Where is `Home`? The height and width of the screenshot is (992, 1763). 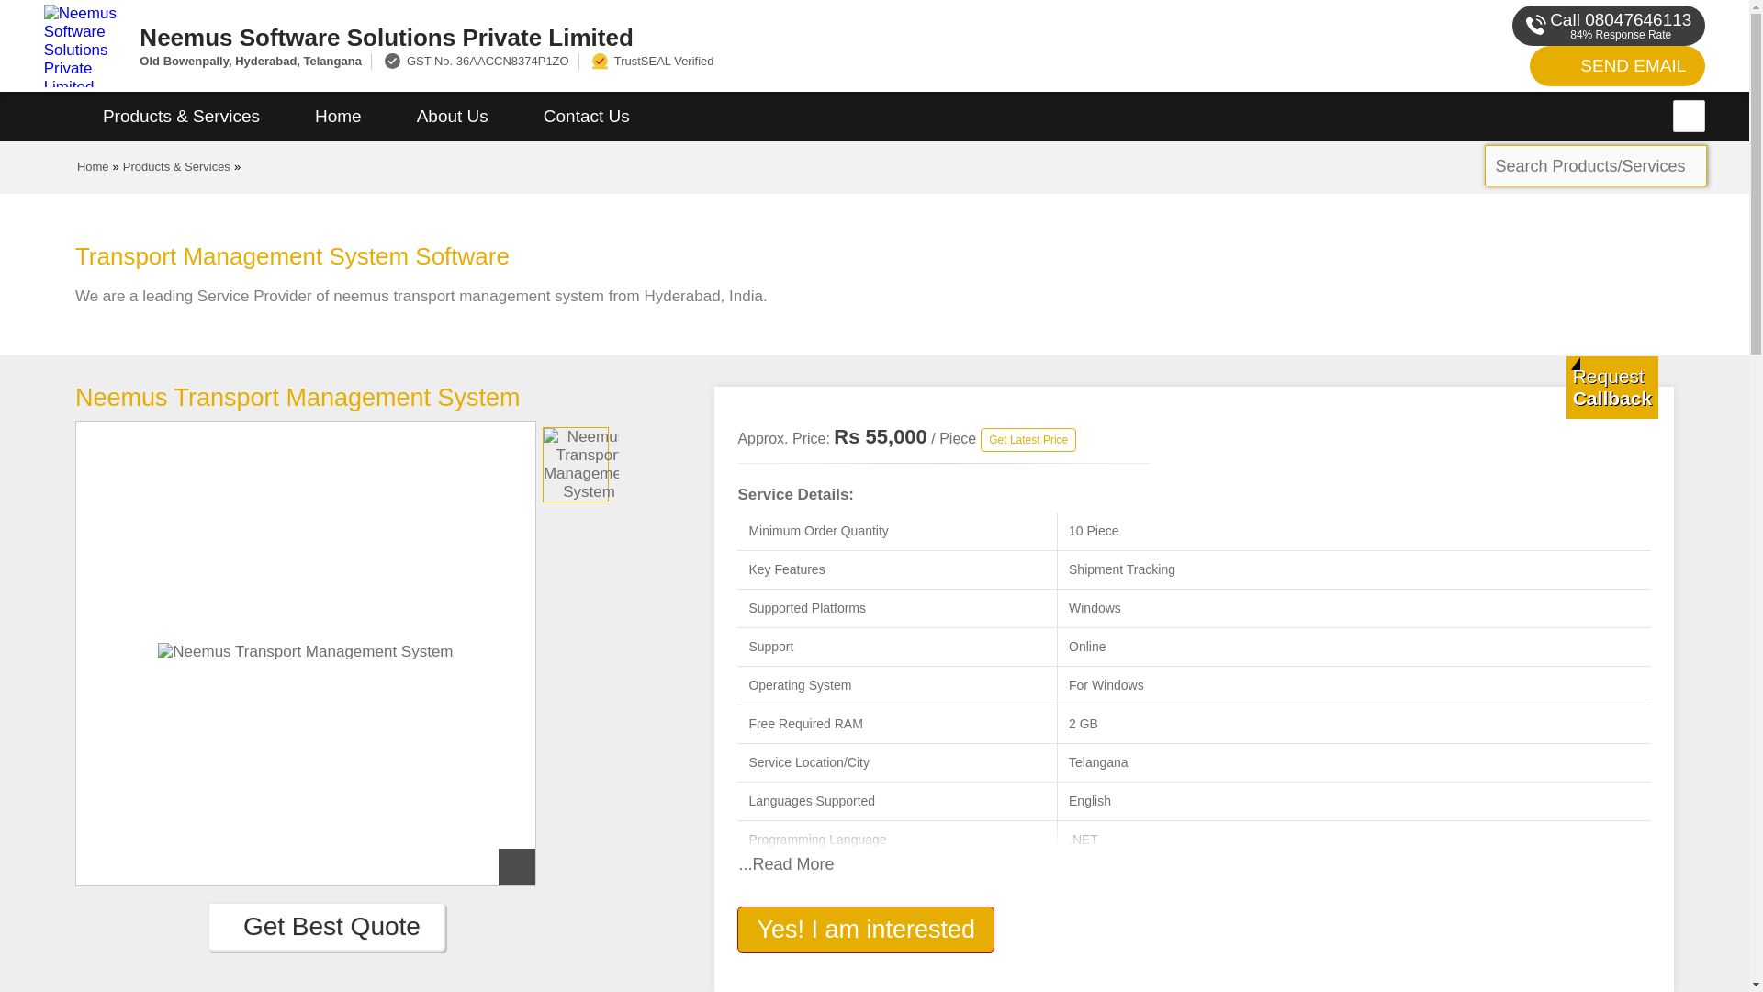 Home is located at coordinates (338, 117).